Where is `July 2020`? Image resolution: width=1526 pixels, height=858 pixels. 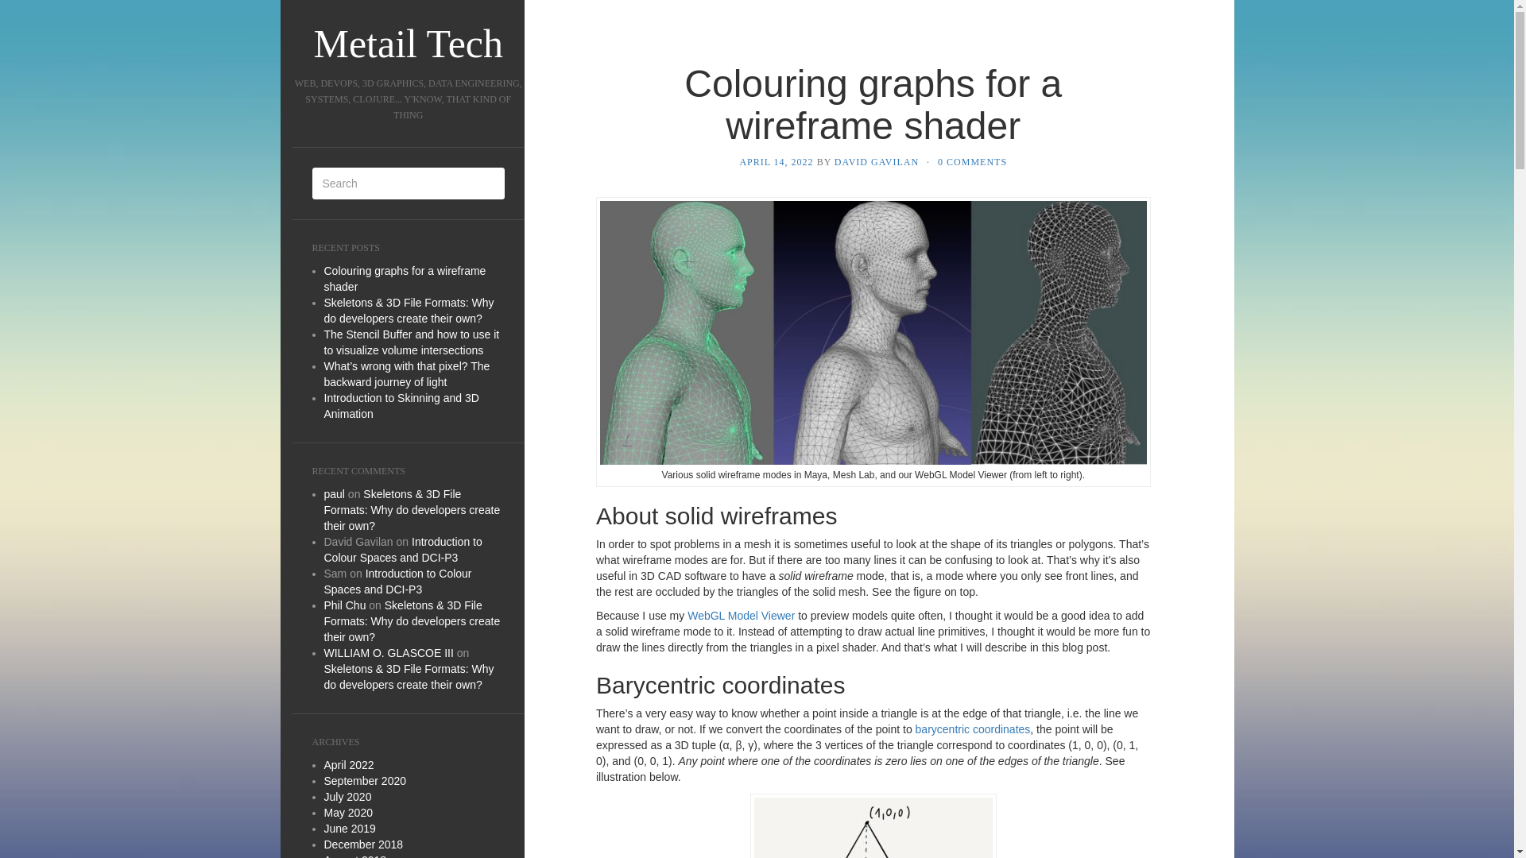 July 2020 is located at coordinates (348, 796).